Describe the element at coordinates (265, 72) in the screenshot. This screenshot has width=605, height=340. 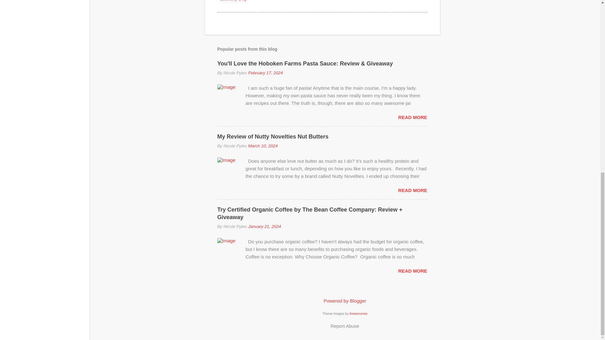
I see `February 17, 2024` at that location.